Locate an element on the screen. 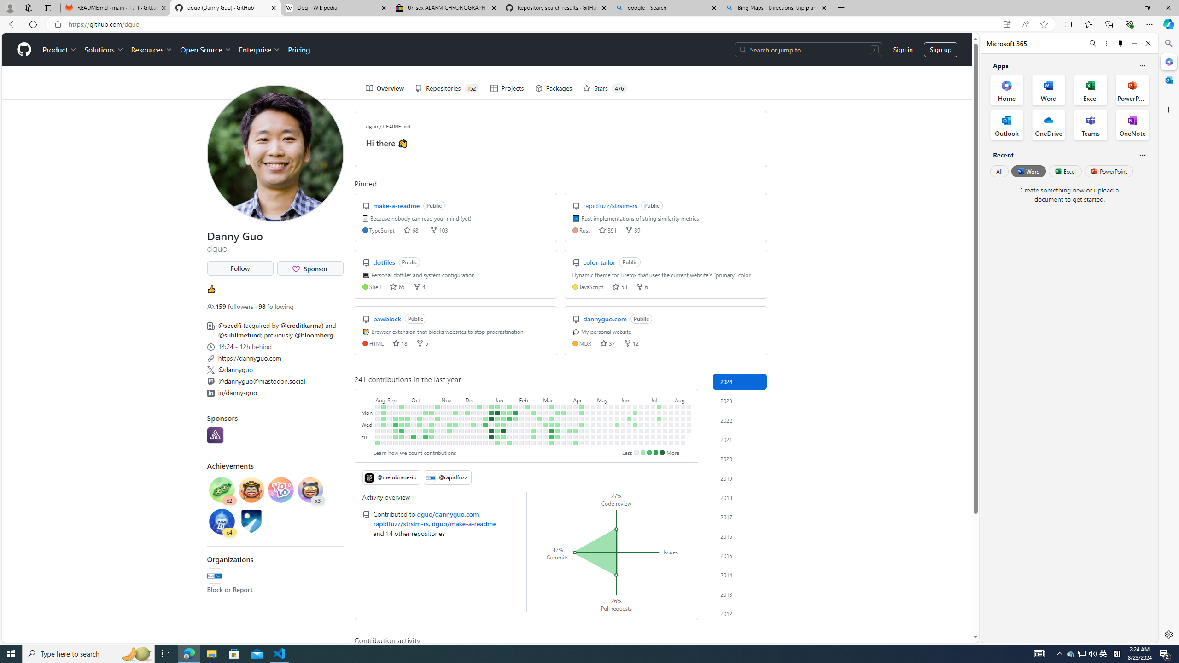 This screenshot has height=663, width=1179. No contributions on October 15th. is located at coordinates (426, 407).